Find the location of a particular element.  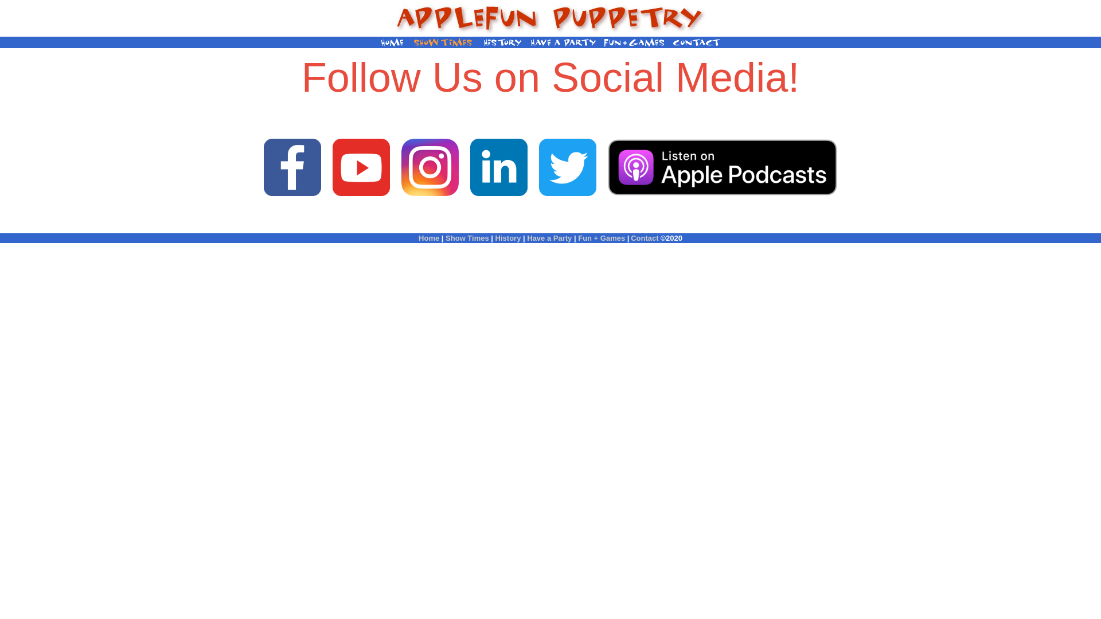

History is located at coordinates (508, 238).